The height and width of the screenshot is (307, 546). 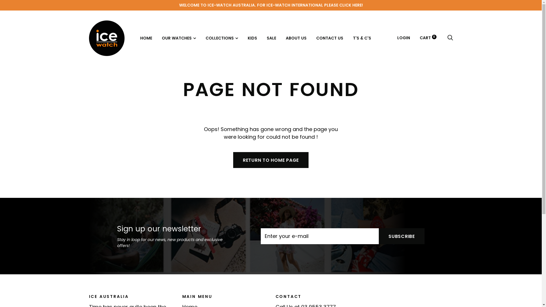 I want to click on LOGIN, so click(x=403, y=38).